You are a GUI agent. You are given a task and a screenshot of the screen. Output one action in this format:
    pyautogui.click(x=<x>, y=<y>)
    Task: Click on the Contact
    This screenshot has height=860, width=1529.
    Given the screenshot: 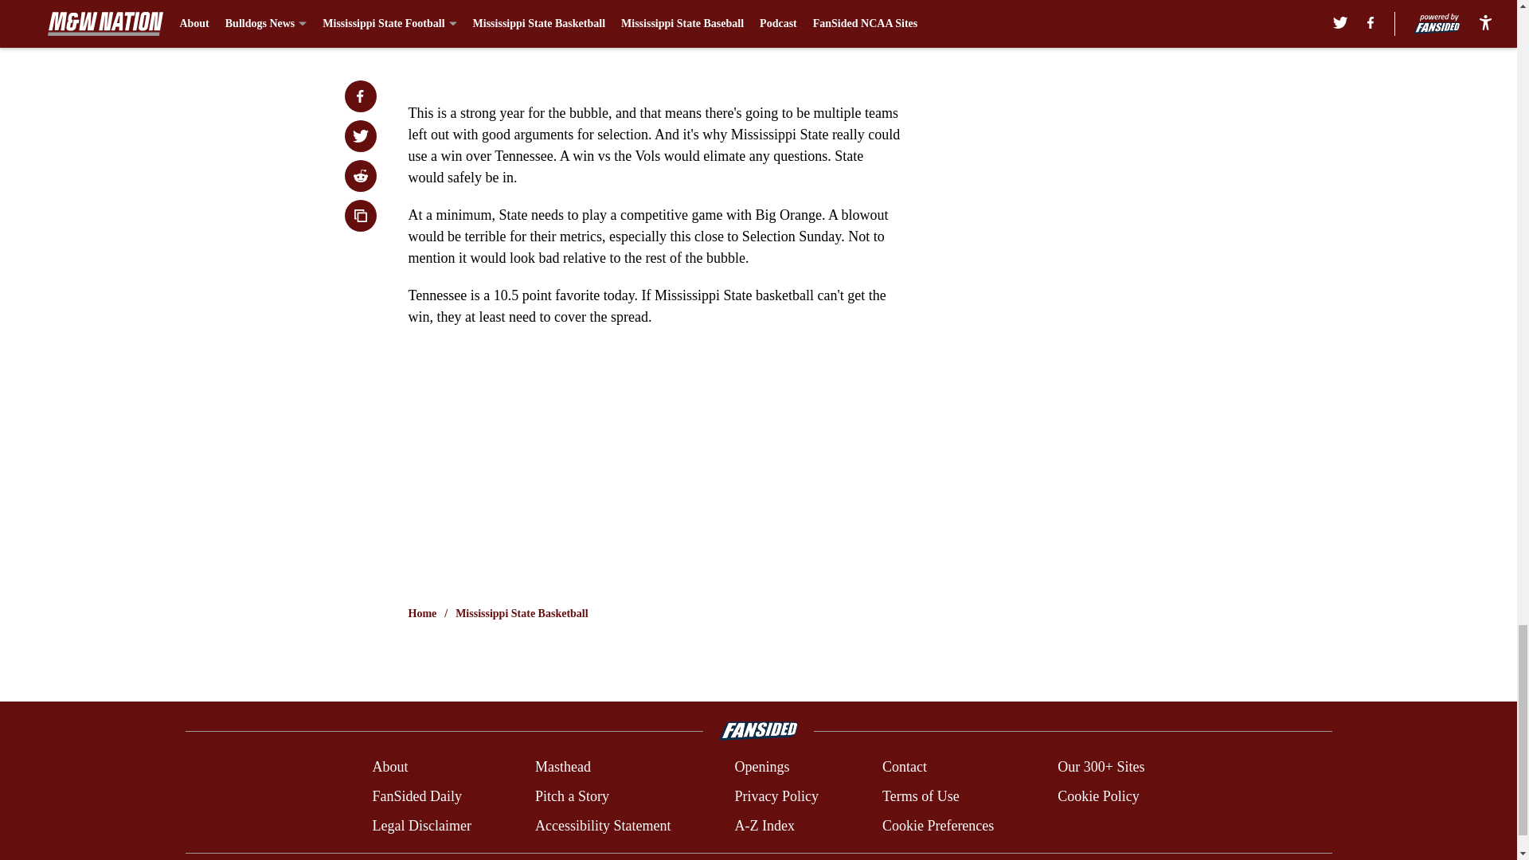 What is the action you would take?
    pyautogui.click(x=904, y=768)
    